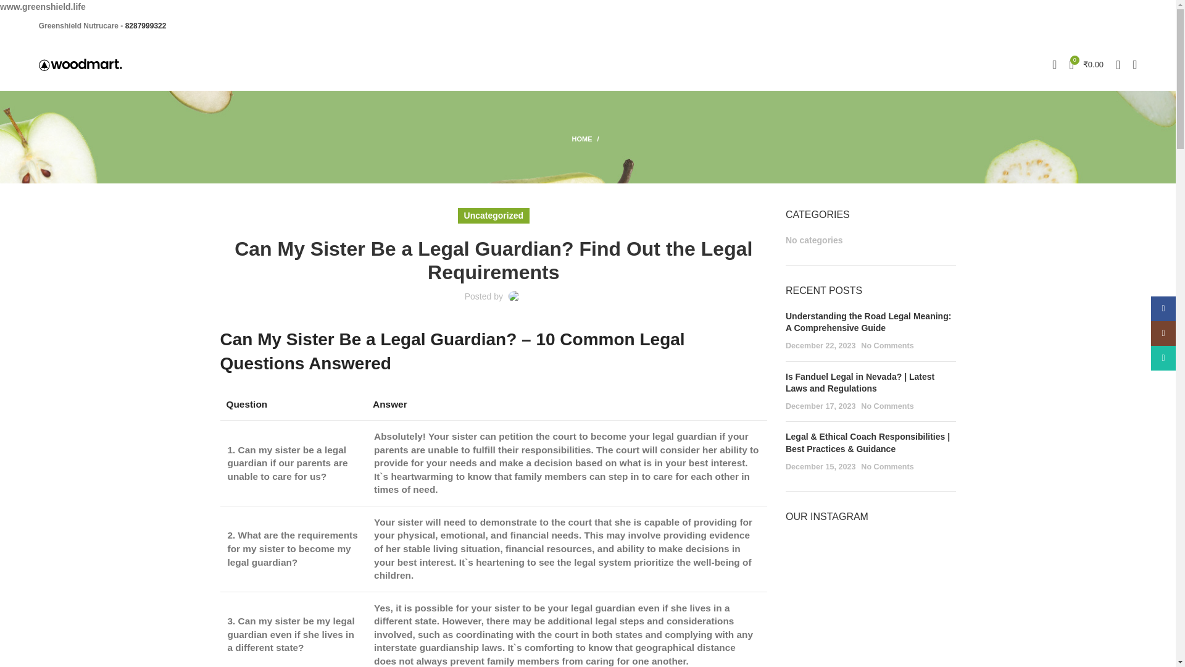 The width and height of the screenshot is (1185, 667). What do you see at coordinates (888, 346) in the screenshot?
I see `No Comments` at bounding box center [888, 346].